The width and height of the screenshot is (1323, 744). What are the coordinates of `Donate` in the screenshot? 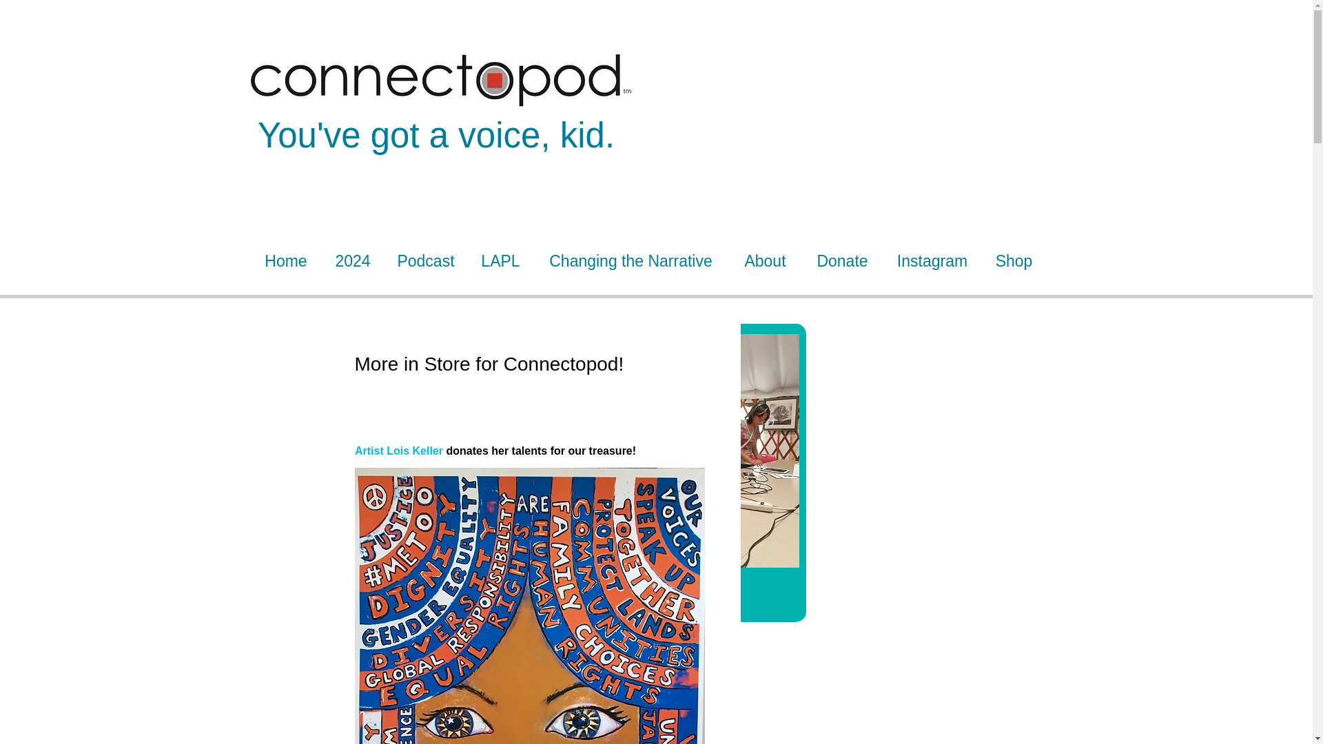 It's located at (842, 260).